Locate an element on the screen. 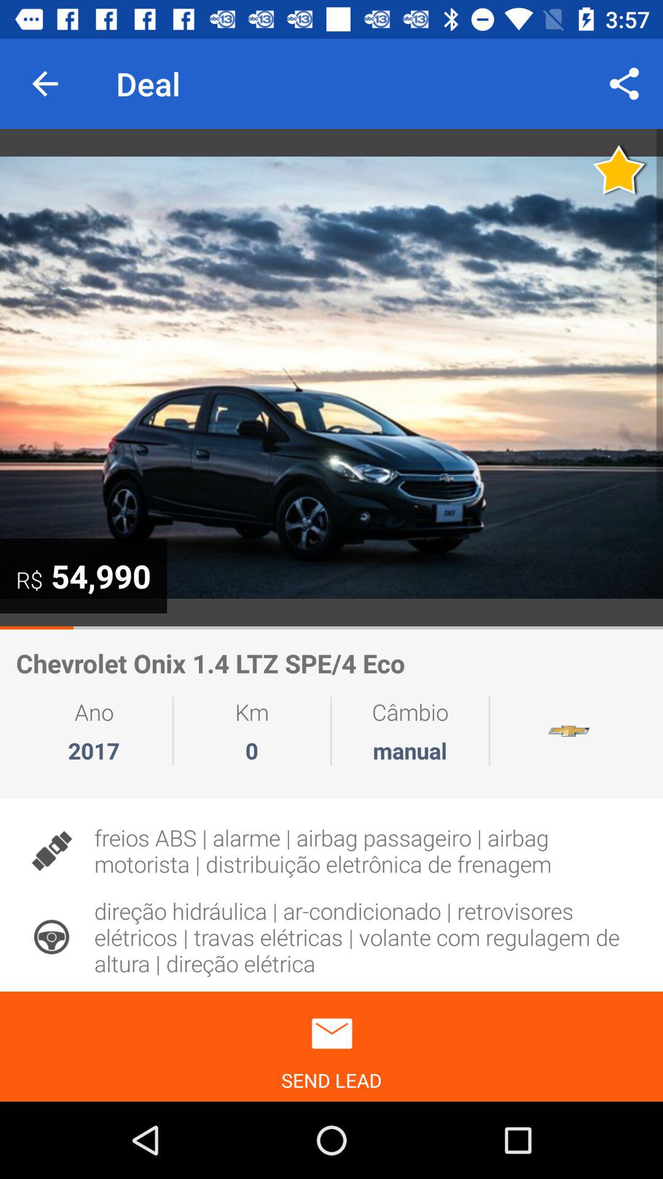 Image resolution: width=663 pixels, height=1179 pixels. choose the icon next to deal item is located at coordinates (45, 84).